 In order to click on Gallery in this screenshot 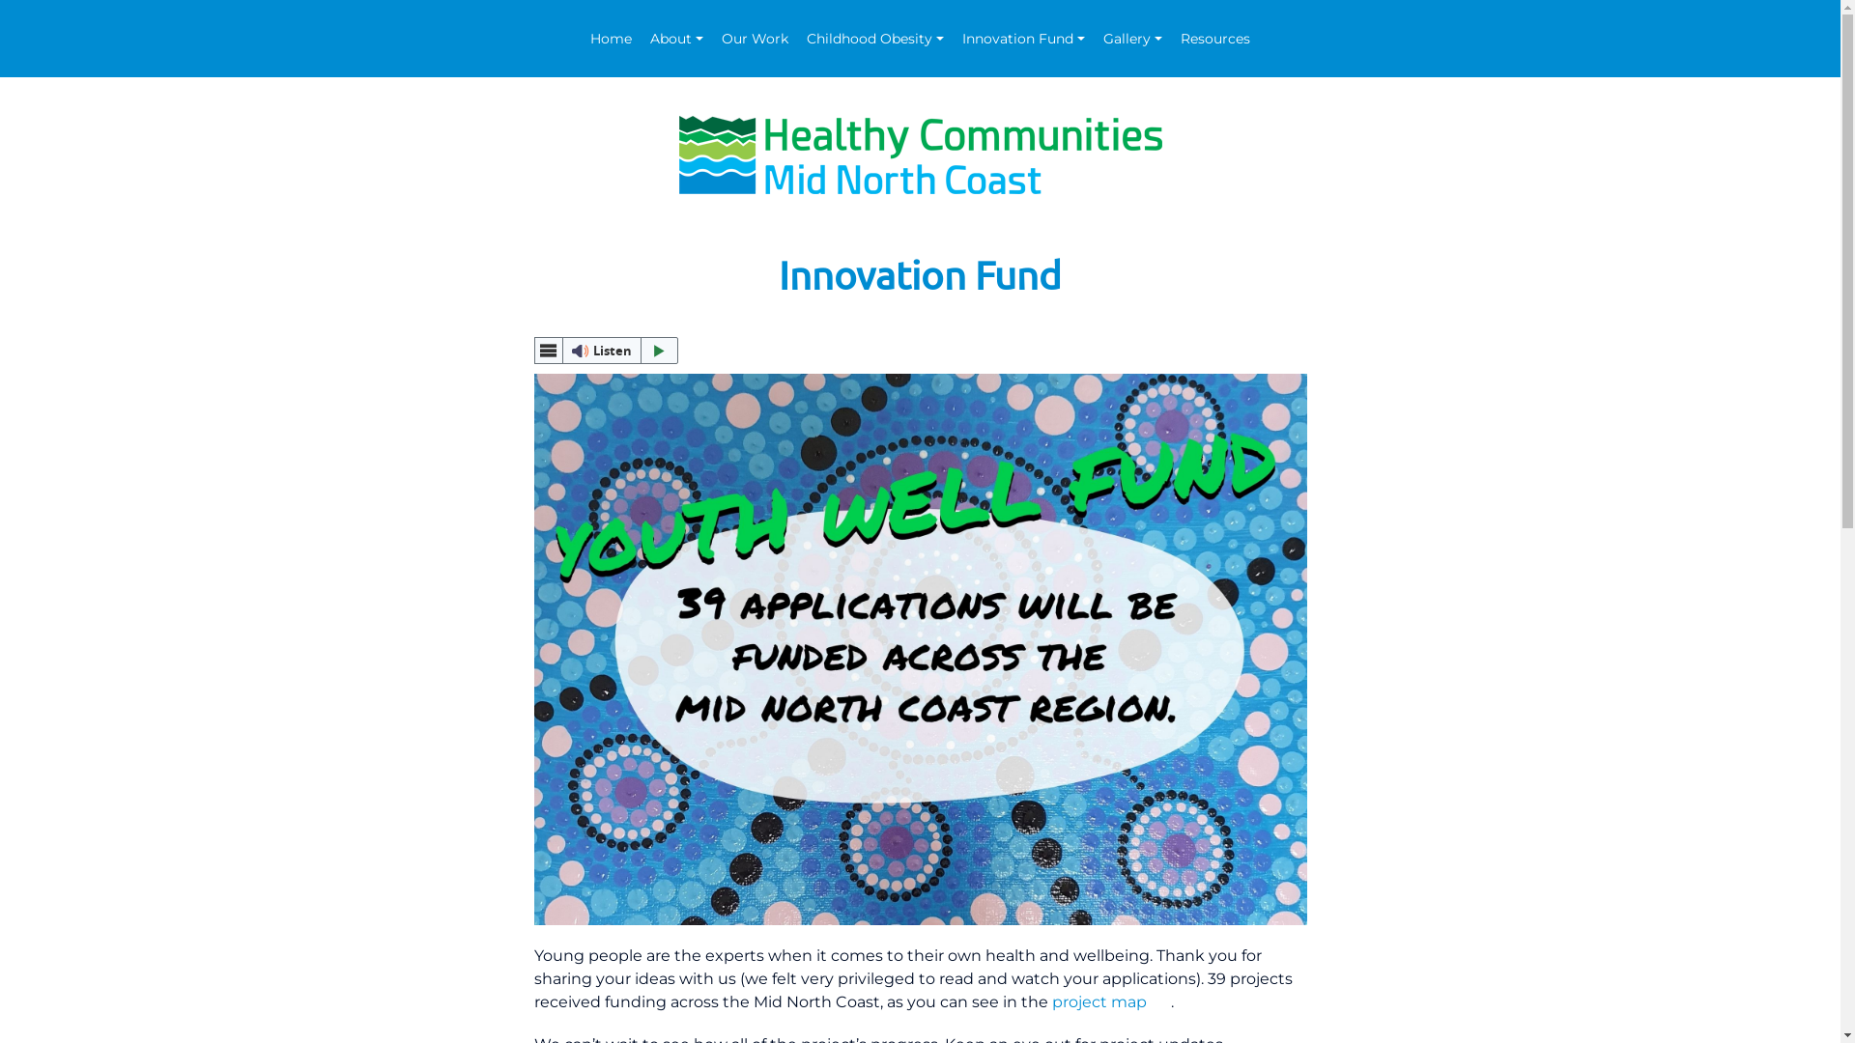, I will do `click(1132, 39)`.